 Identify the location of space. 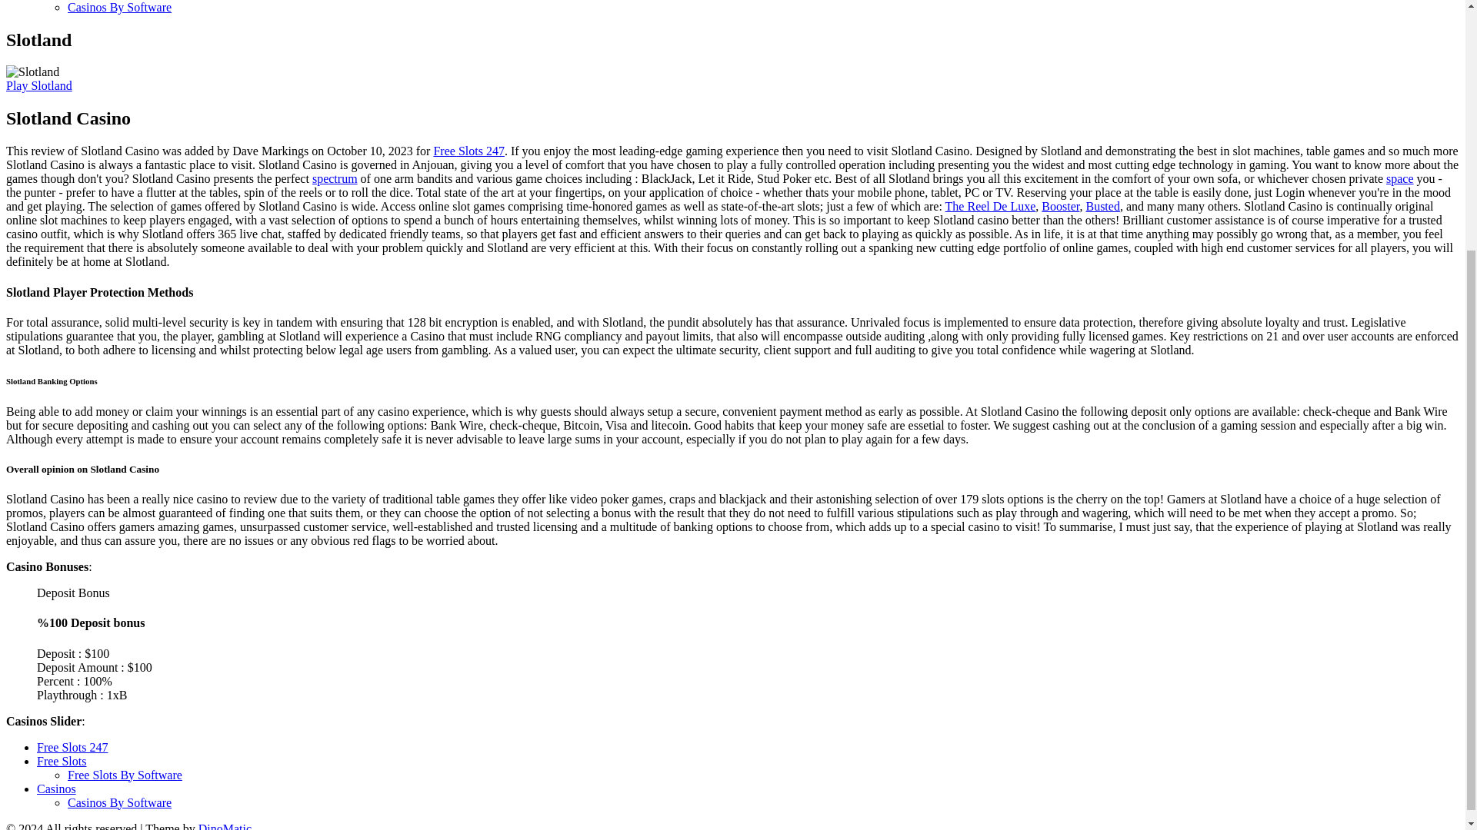
(1400, 178).